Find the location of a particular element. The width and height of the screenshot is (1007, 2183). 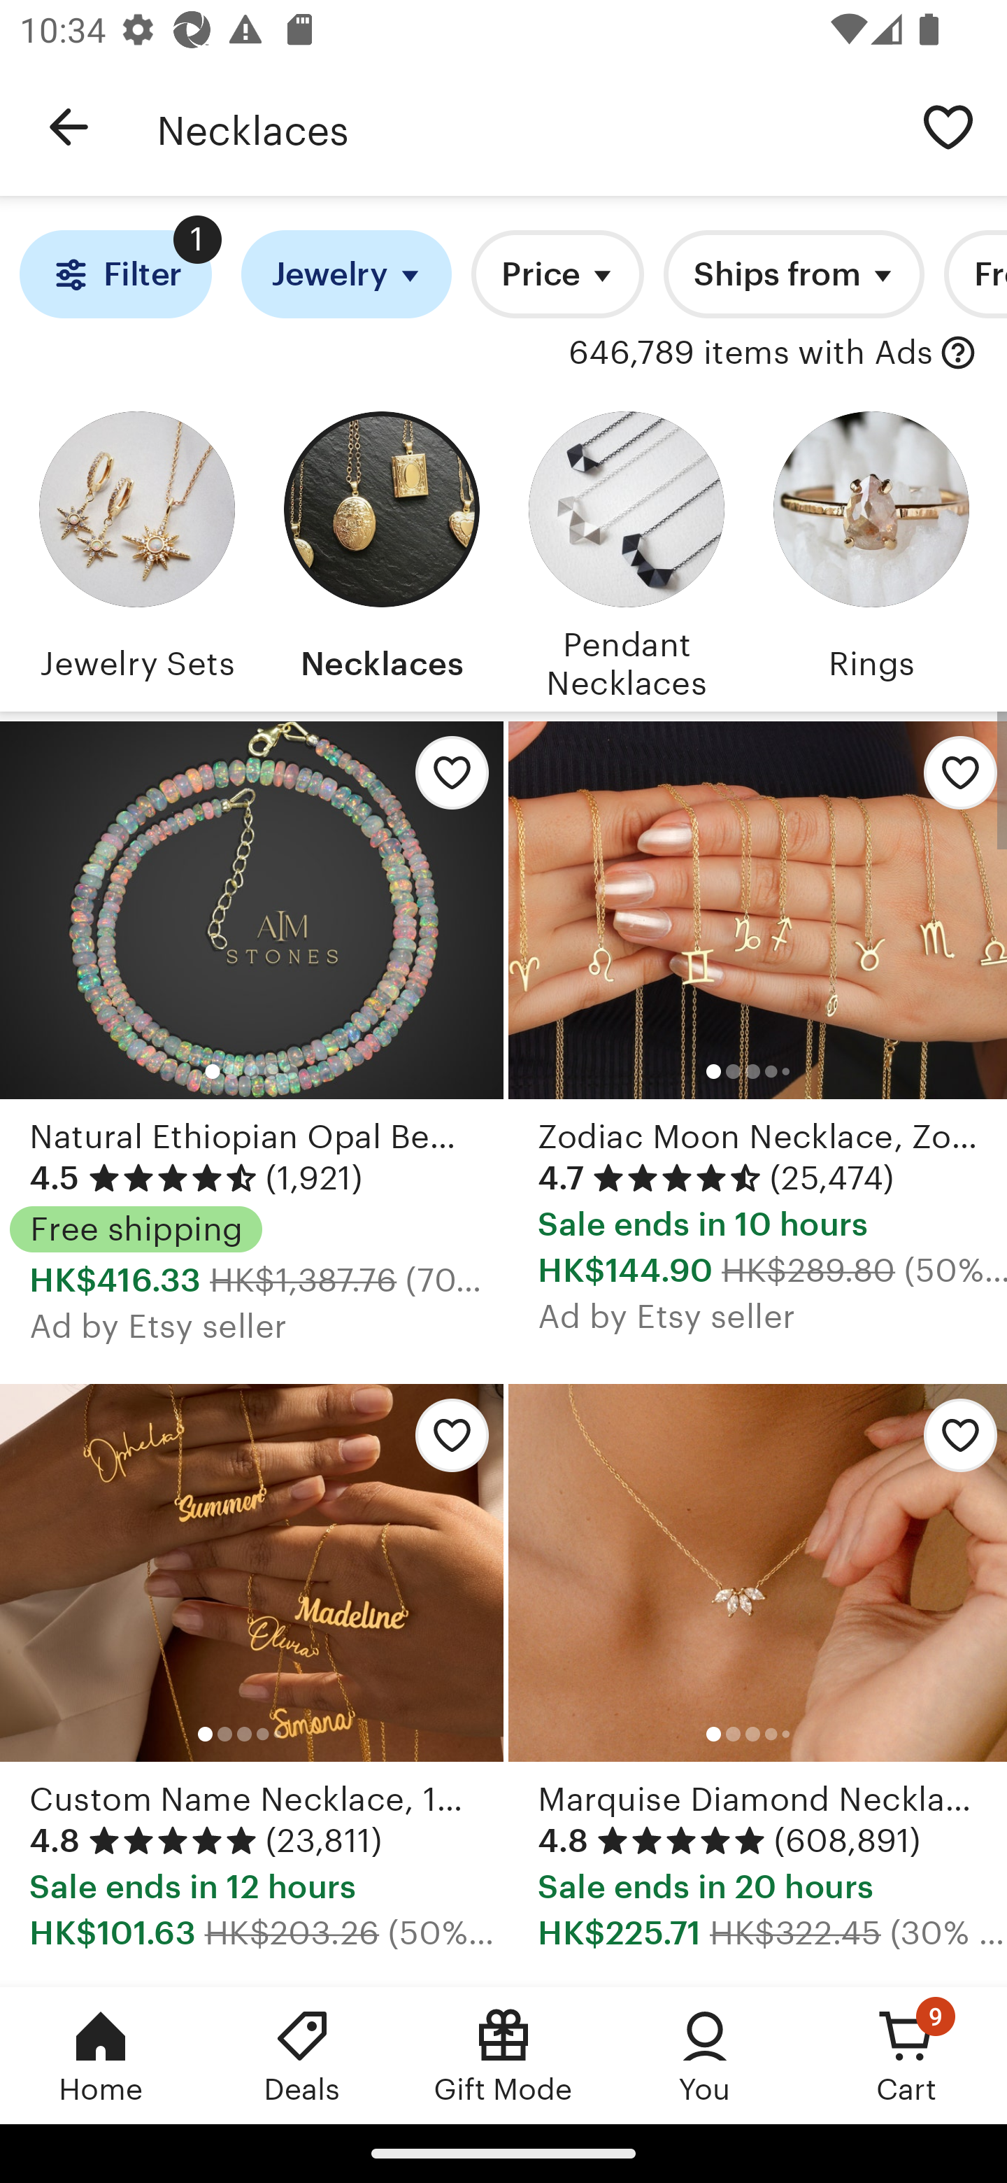

You is located at coordinates (705, 2055).